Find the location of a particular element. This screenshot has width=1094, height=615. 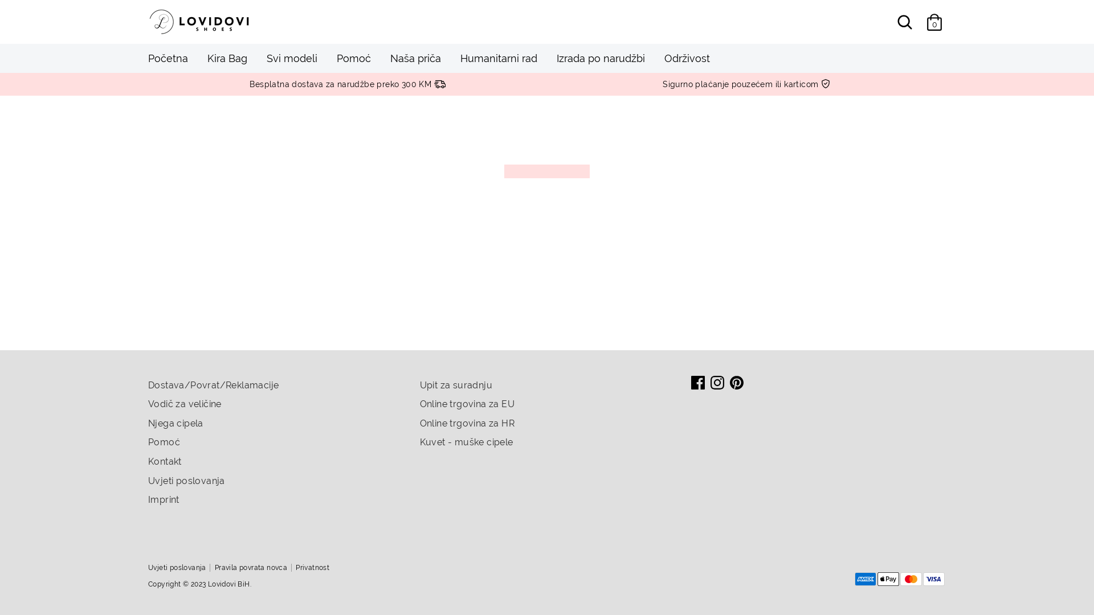

Online trgovina za EU is located at coordinates (467, 404).